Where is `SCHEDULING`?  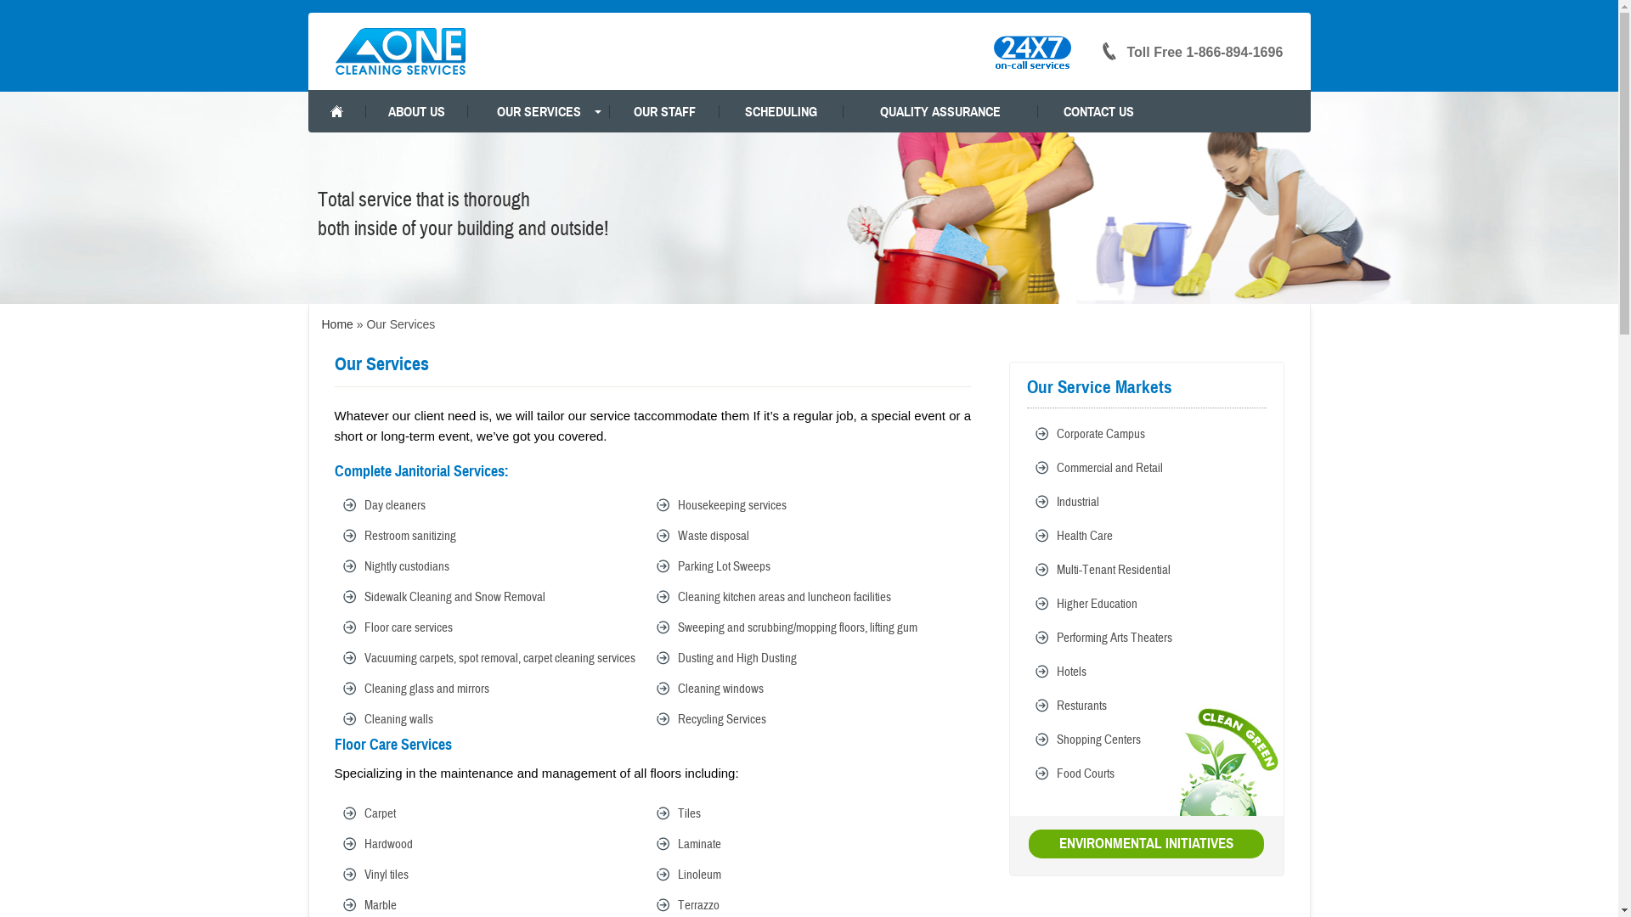 SCHEDULING is located at coordinates (782, 110).